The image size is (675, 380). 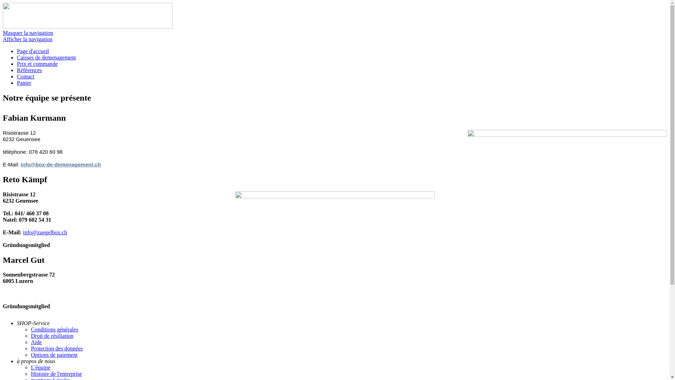 What do you see at coordinates (46, 58) in the screenshot?
I see `Caisses de demenagement` at bounding box center [46, 58].